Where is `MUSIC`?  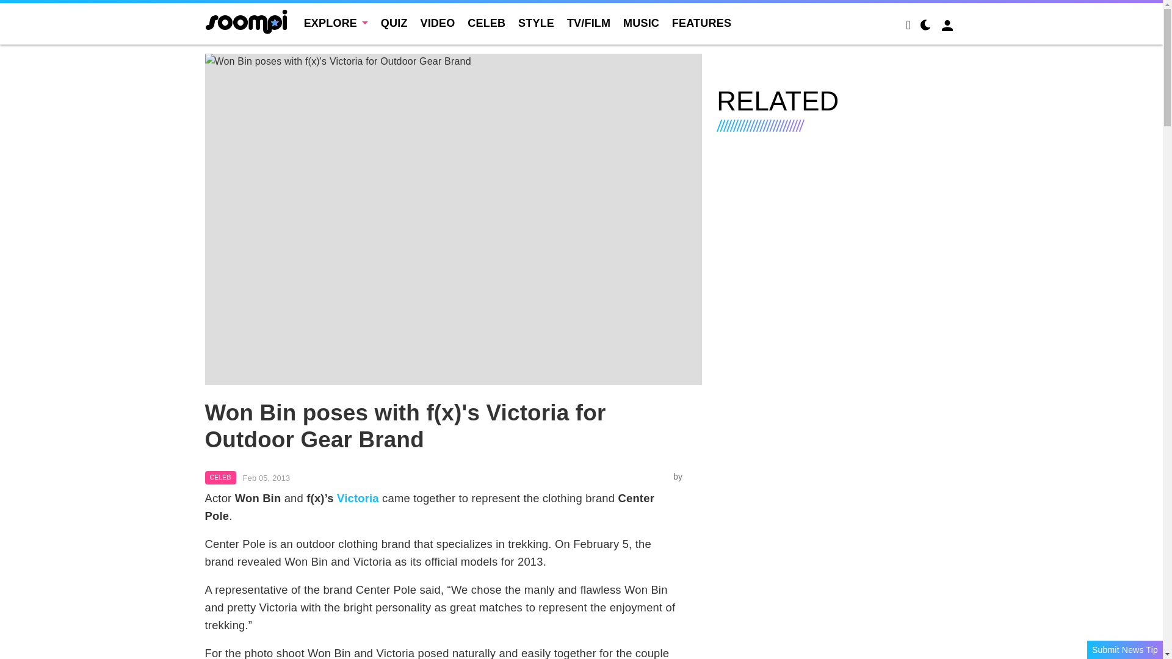 MUSIC is located at coordinates (641, 23).